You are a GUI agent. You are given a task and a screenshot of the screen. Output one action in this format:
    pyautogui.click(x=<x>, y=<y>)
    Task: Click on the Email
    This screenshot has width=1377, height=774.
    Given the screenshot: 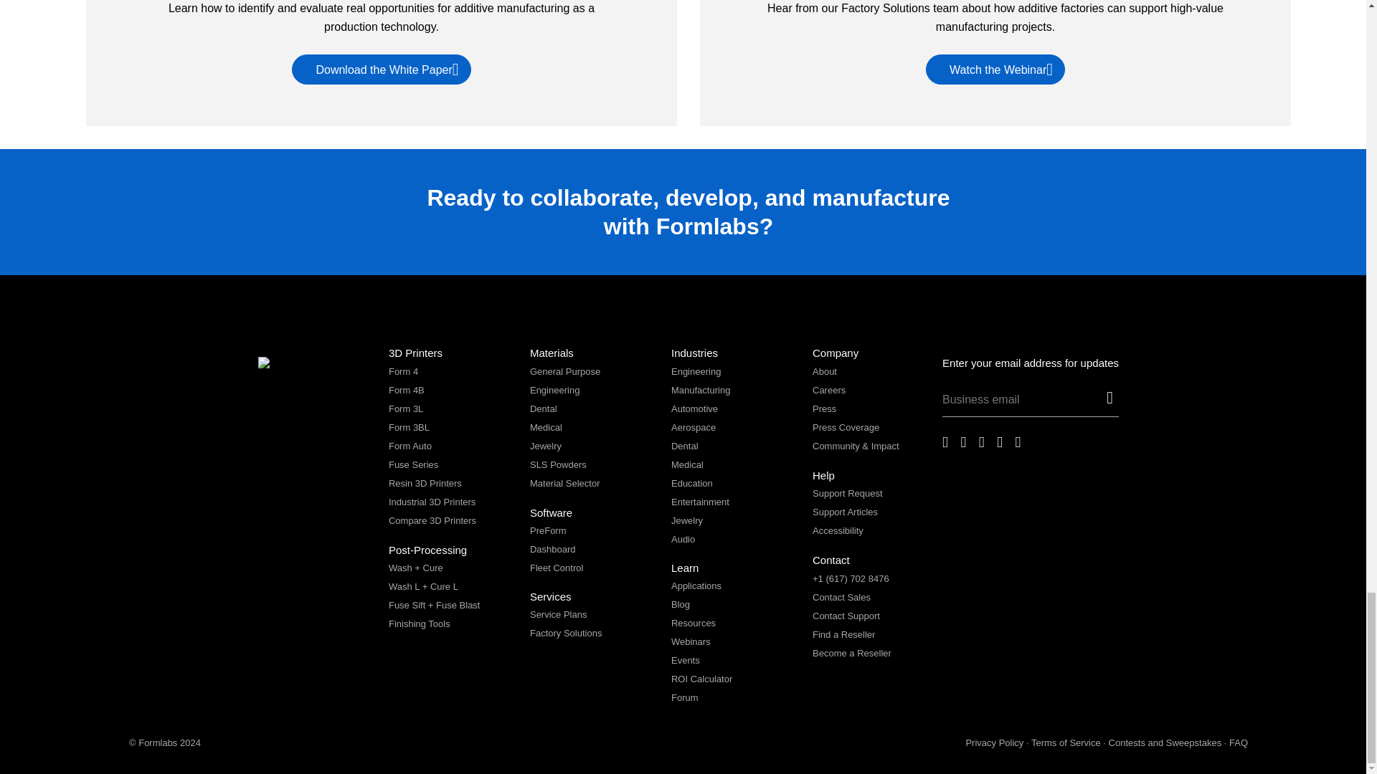 What is the action you would take?
    pyautogui.click(x=1021, y=403)
    